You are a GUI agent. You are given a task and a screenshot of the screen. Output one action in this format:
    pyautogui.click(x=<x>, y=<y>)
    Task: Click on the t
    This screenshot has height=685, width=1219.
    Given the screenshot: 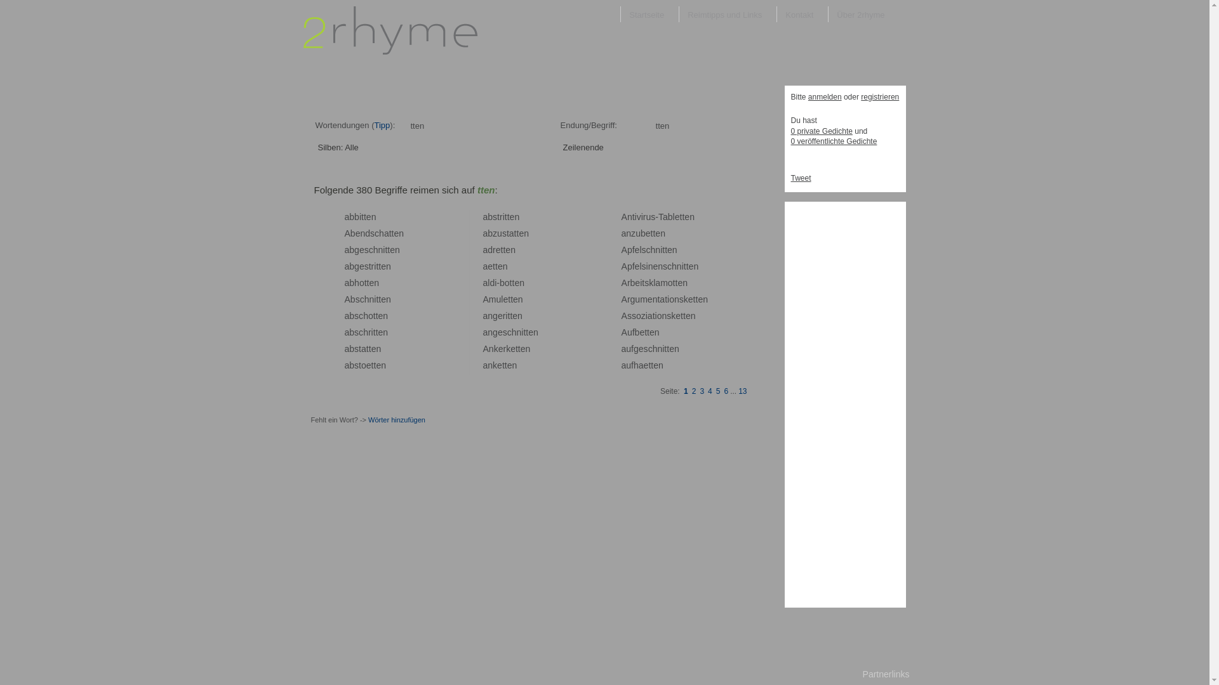 What is the action you would take?
    pyautogui.click(x=368, y=349)
    